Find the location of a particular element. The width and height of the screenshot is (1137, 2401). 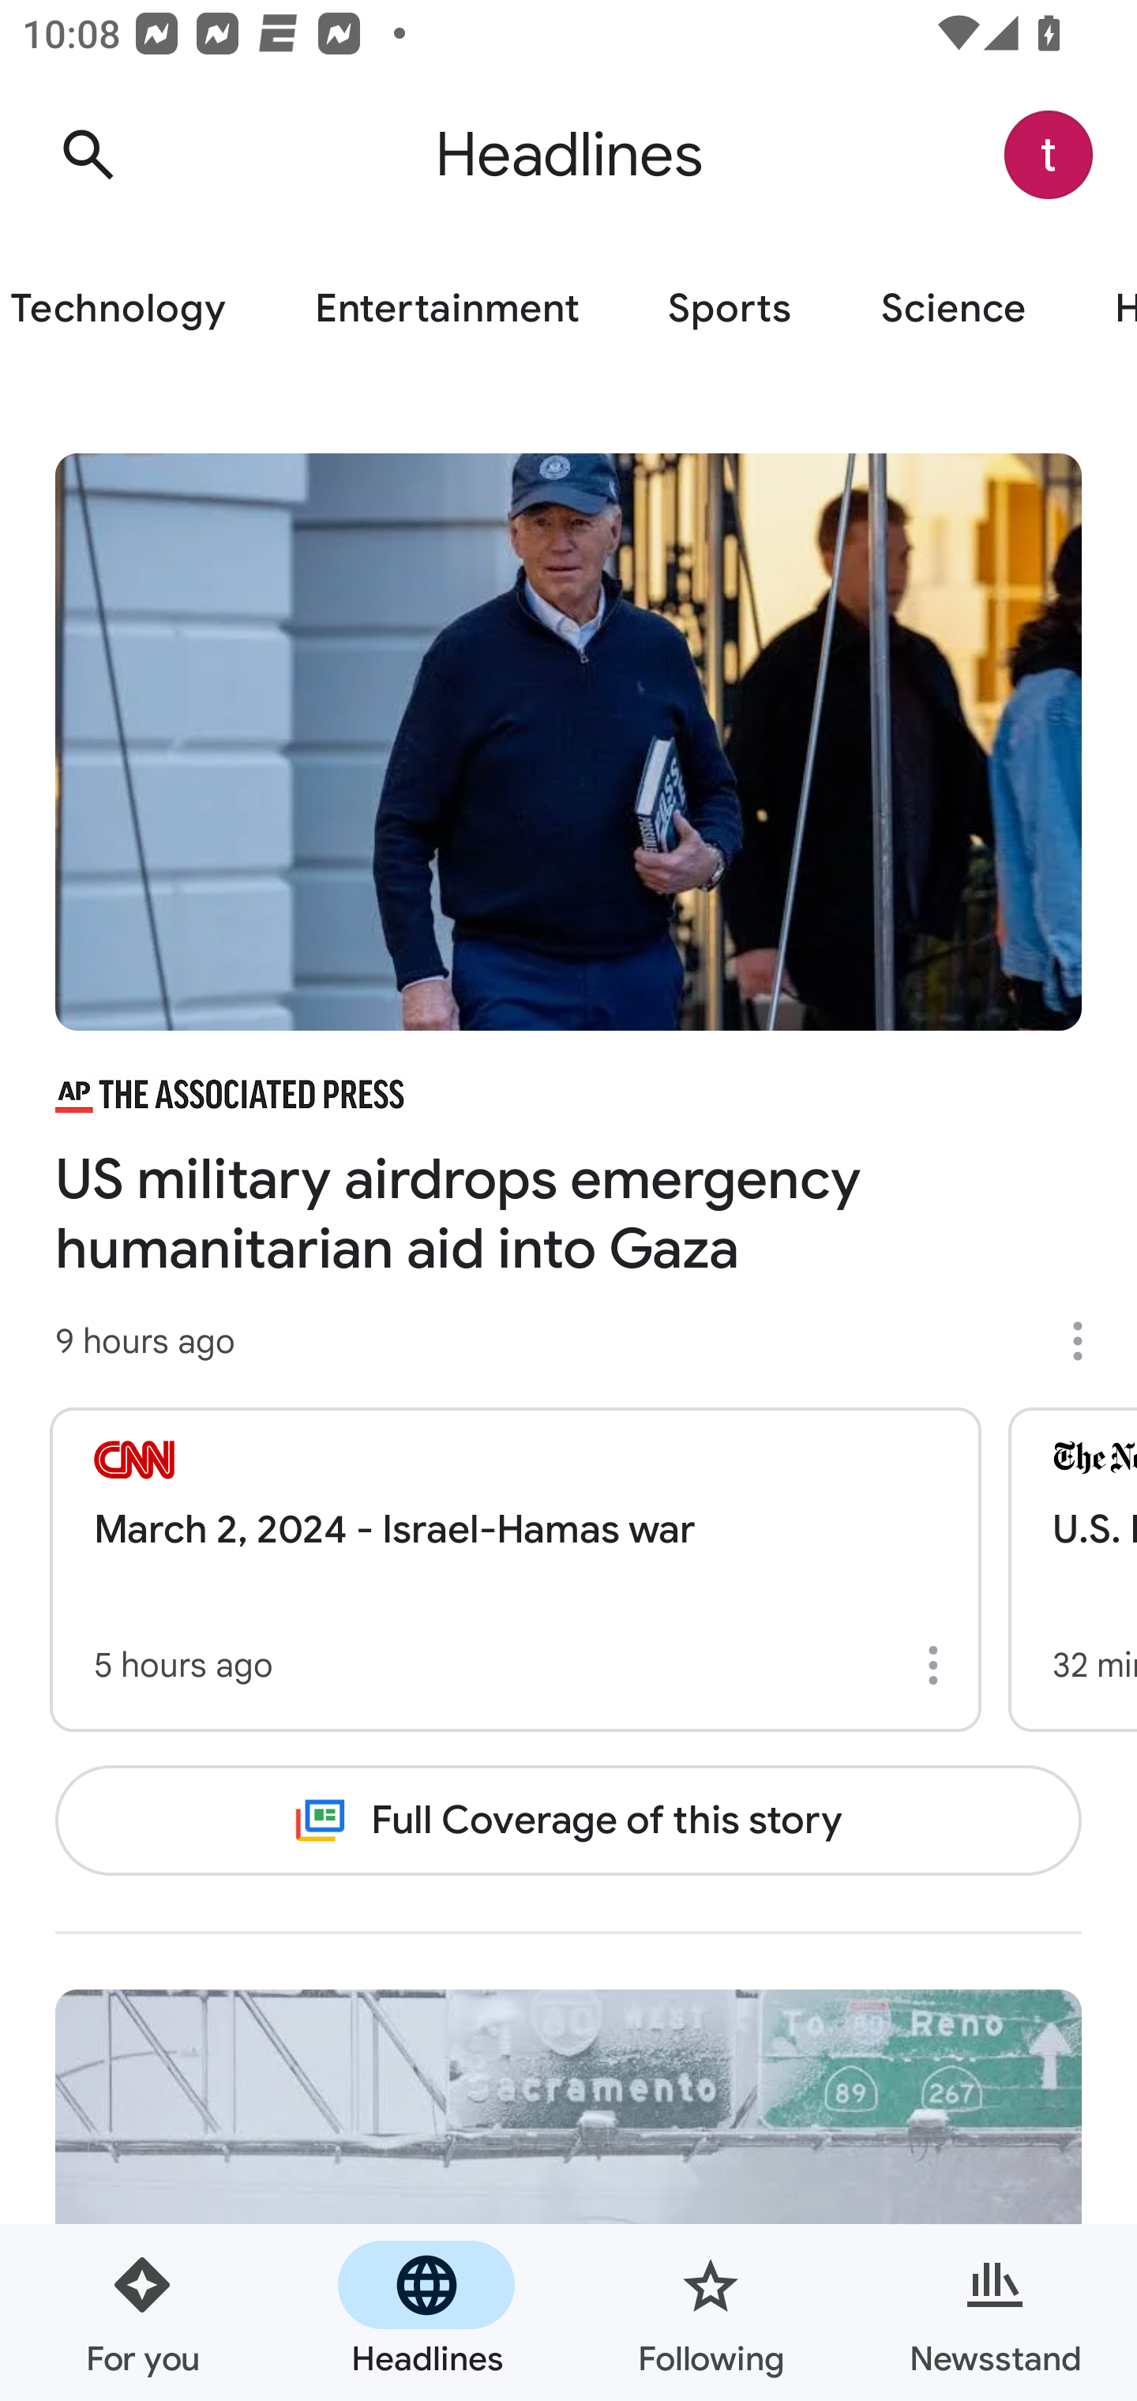

More options is located at coordinates (1088, 1341).